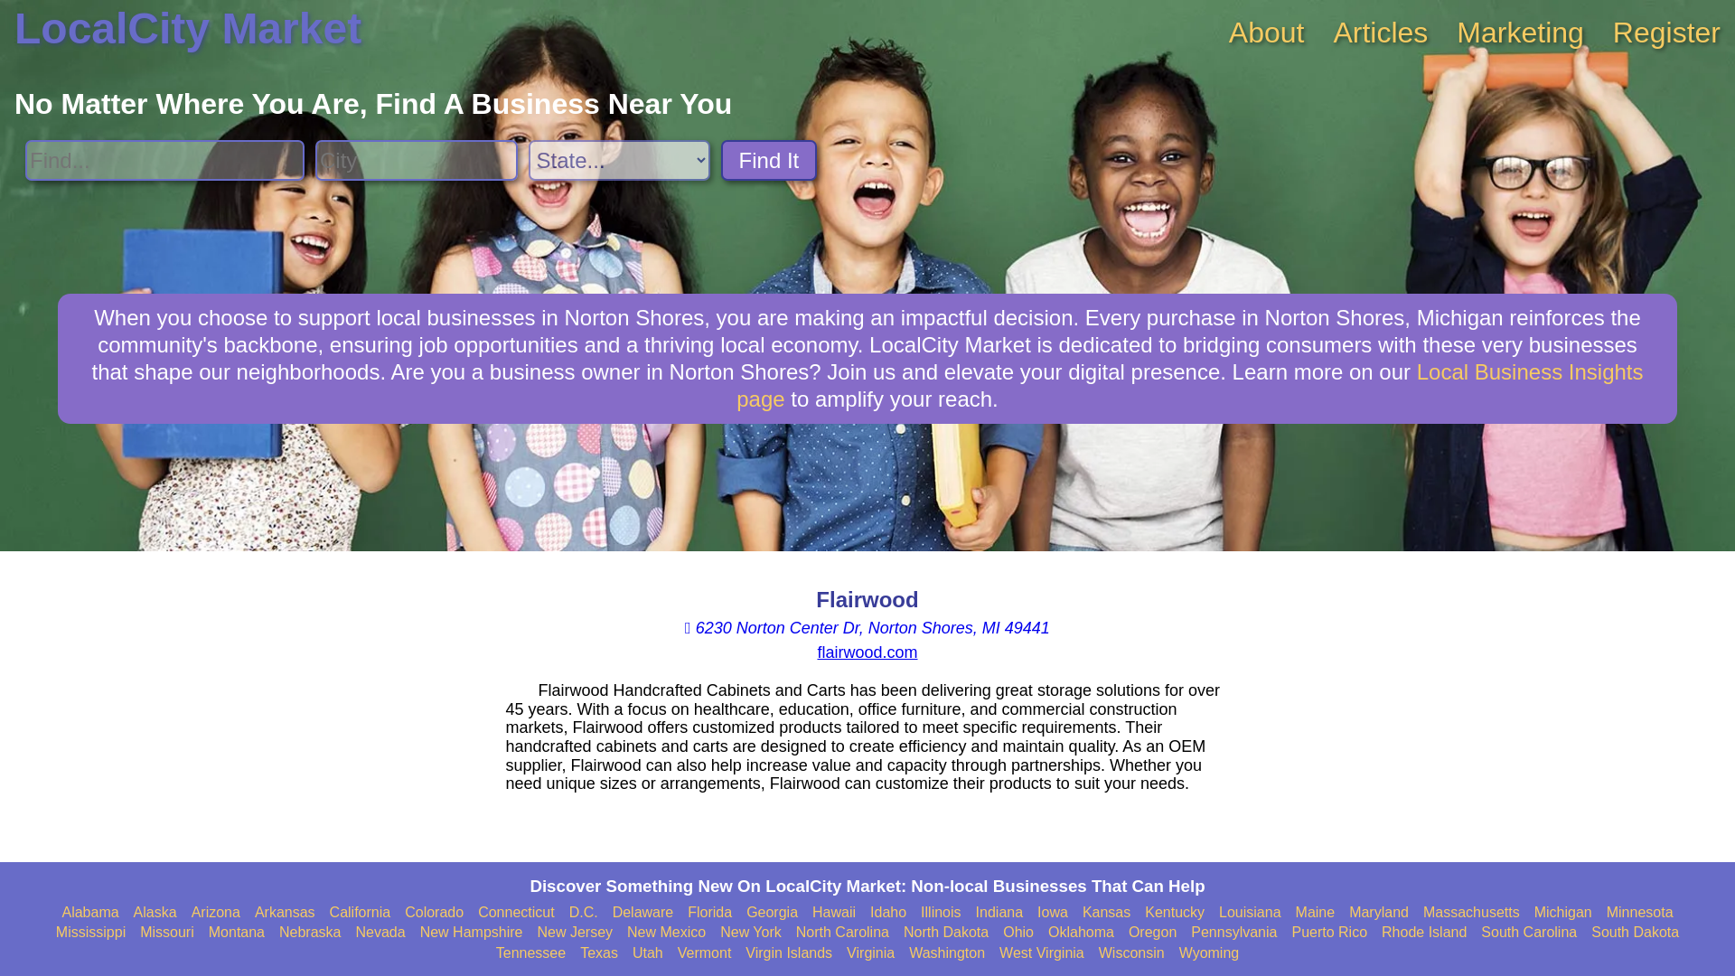 This screenshot has height=976, width=1735. What do you see at coordinates (1520, 33) in the screenshot?
I see `Marketing` at bounding box center [1520, 33].